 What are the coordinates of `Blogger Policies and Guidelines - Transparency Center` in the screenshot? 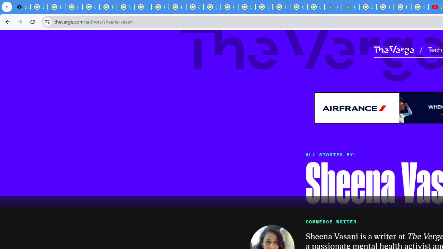 It's located at (368, 7).